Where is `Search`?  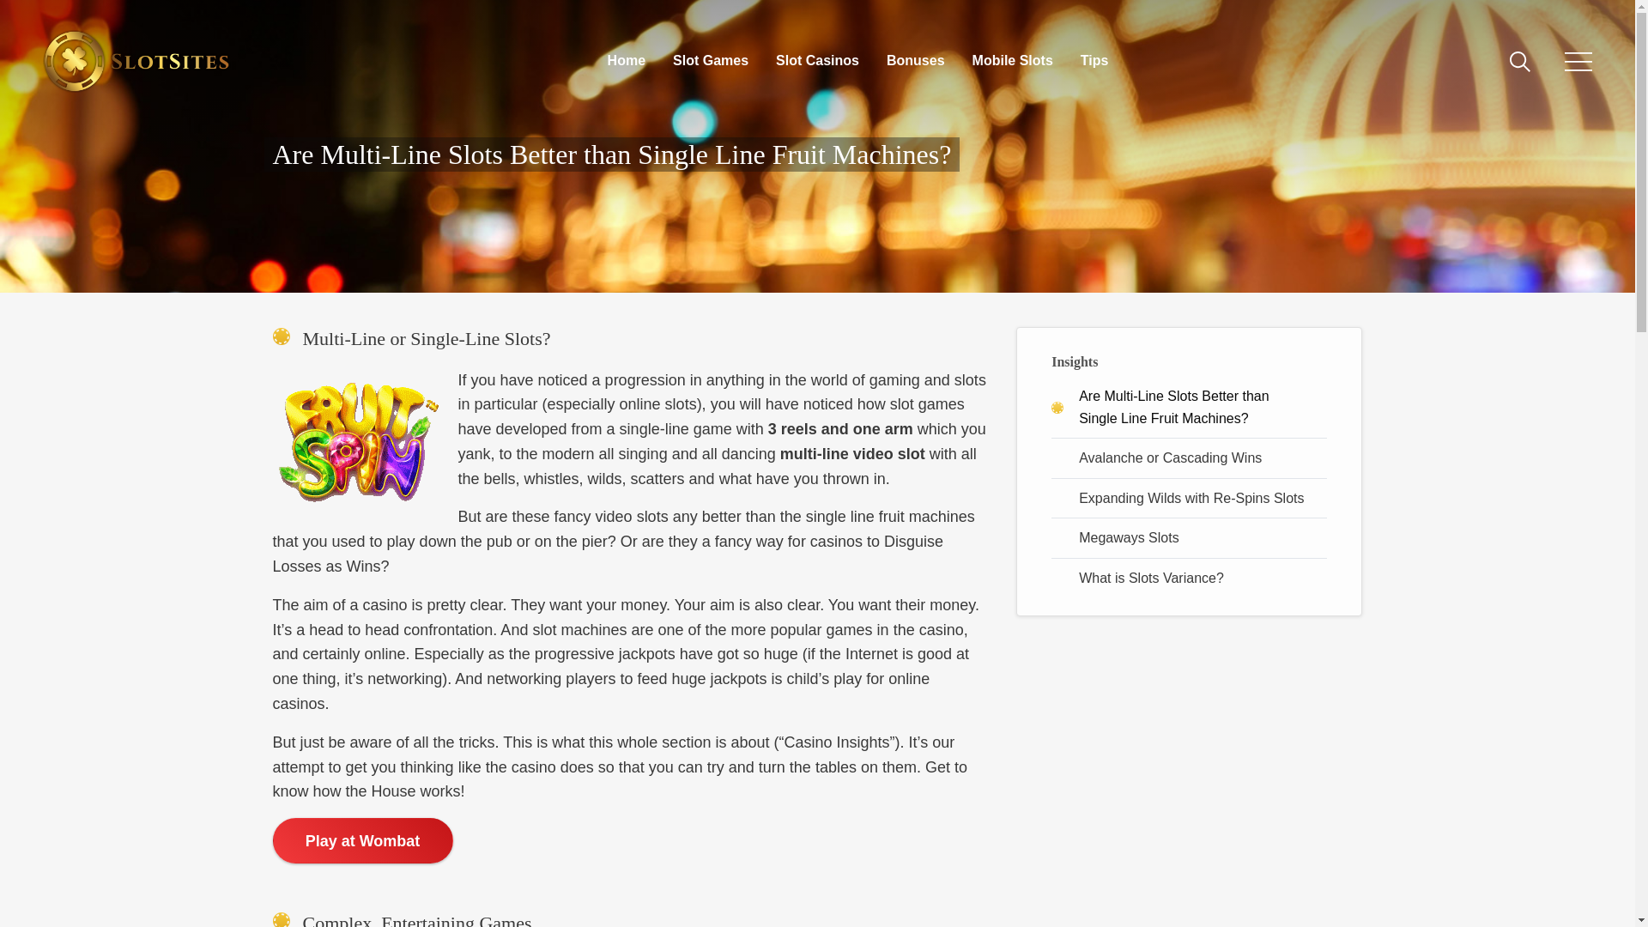
Search is located at coordinates (1506, 62).